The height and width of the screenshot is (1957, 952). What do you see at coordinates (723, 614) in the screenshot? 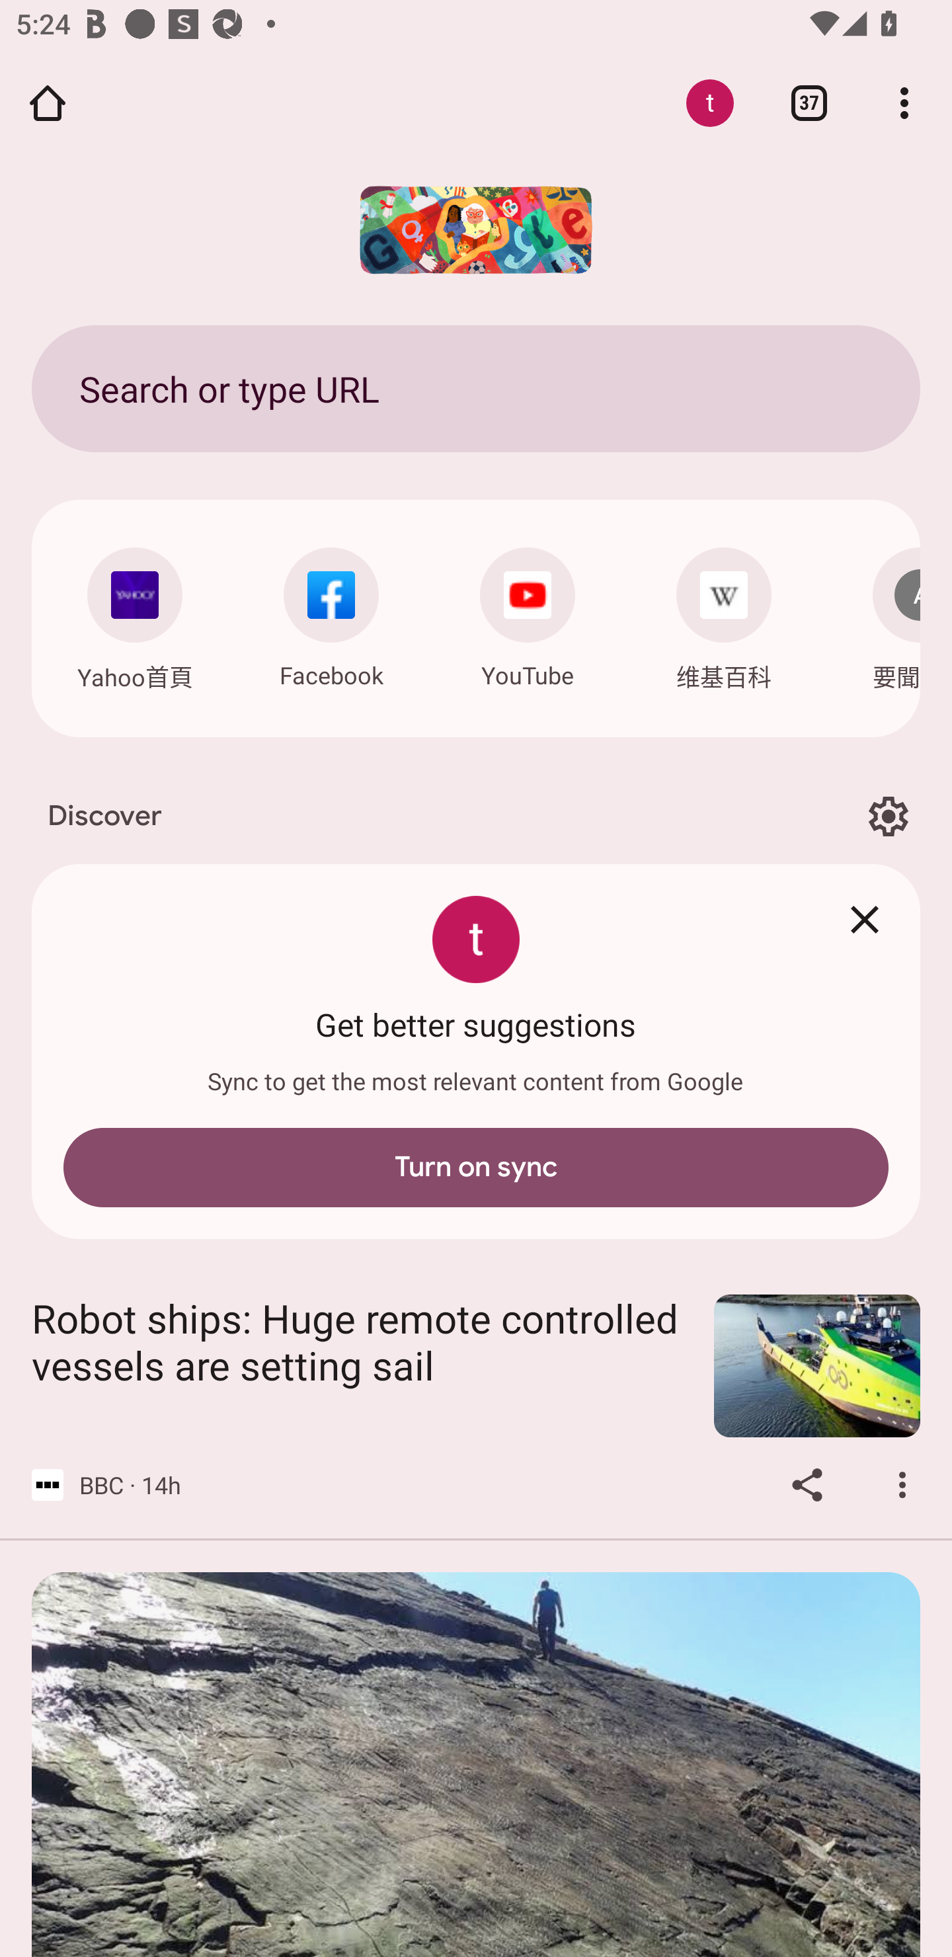
I see `Navigate: 维基百科: zh.m.wikipedia.org 维基百科` at bounding box center [723, 614].